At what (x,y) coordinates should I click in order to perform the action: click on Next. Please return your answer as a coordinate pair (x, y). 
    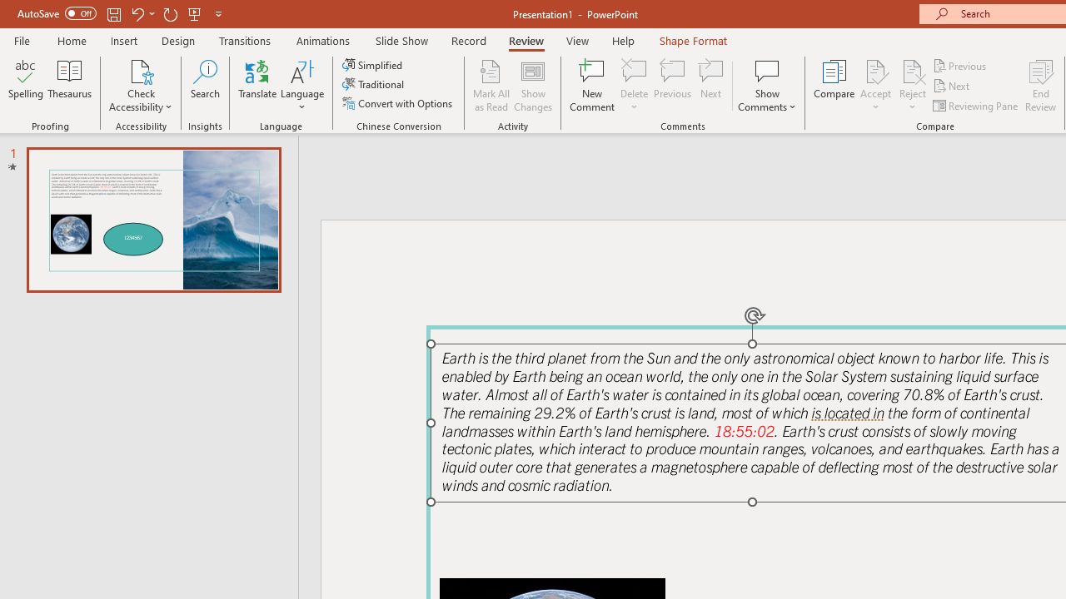
    Looking at the image, I should click on (953, 87).